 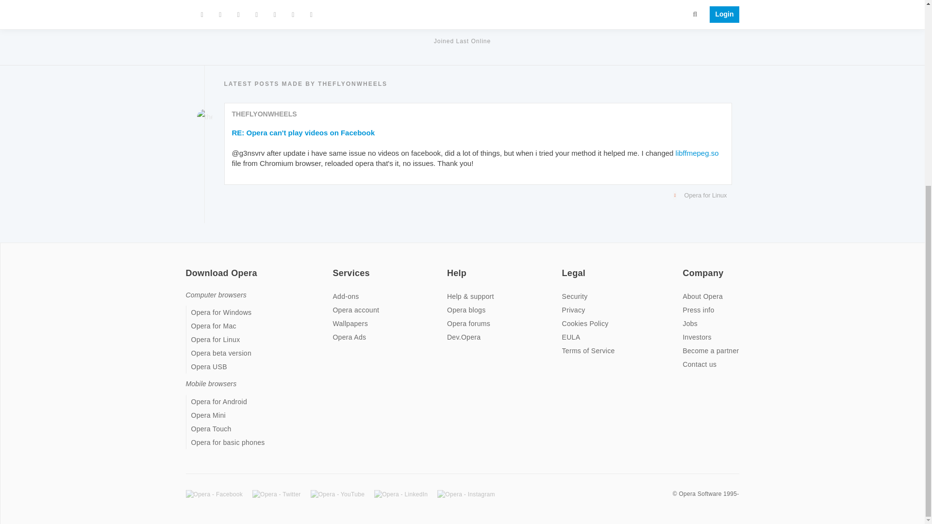 What do you see at coordinates (697, 153) in the screenshot?
I see `libffmepeg.so` at bounding box center [697, 153].